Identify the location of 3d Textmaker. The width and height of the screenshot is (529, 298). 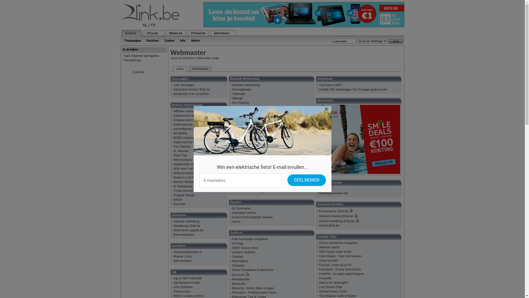
(241, 209).